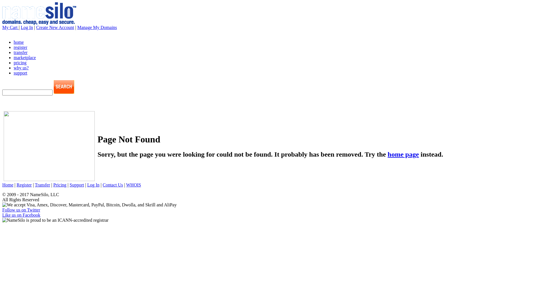  Describe the element at coordinates (403, 154) in the screenshot. I see `home page` at that location.